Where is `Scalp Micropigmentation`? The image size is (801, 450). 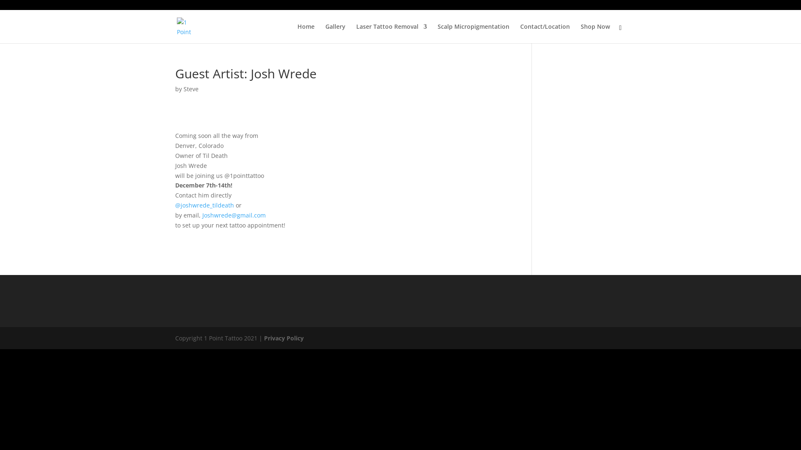
Scalp Micropigmentation is located at coordinates (474, 33).